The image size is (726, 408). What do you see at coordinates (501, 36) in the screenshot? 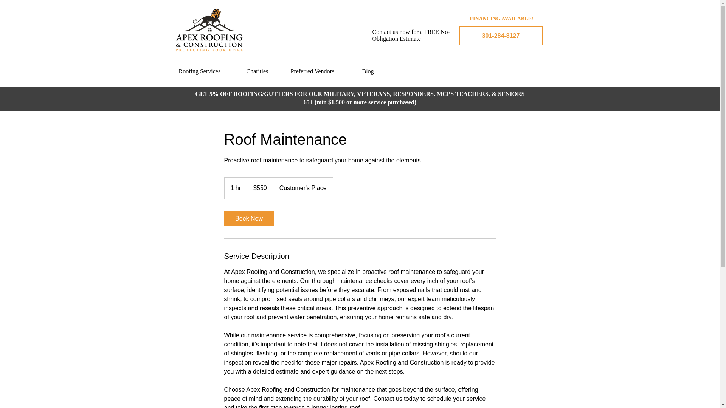
I see `301-284-8127` at bounding box center [501, 36].